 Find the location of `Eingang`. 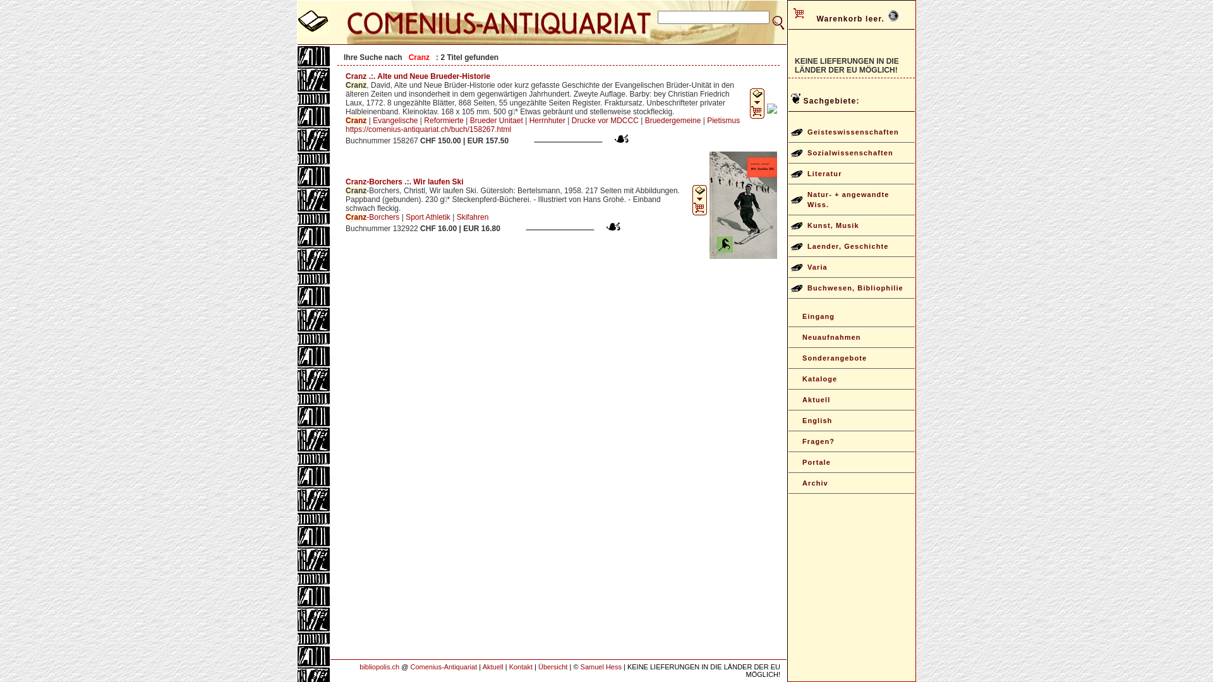

Eingang is located at coordinates (852, 317).